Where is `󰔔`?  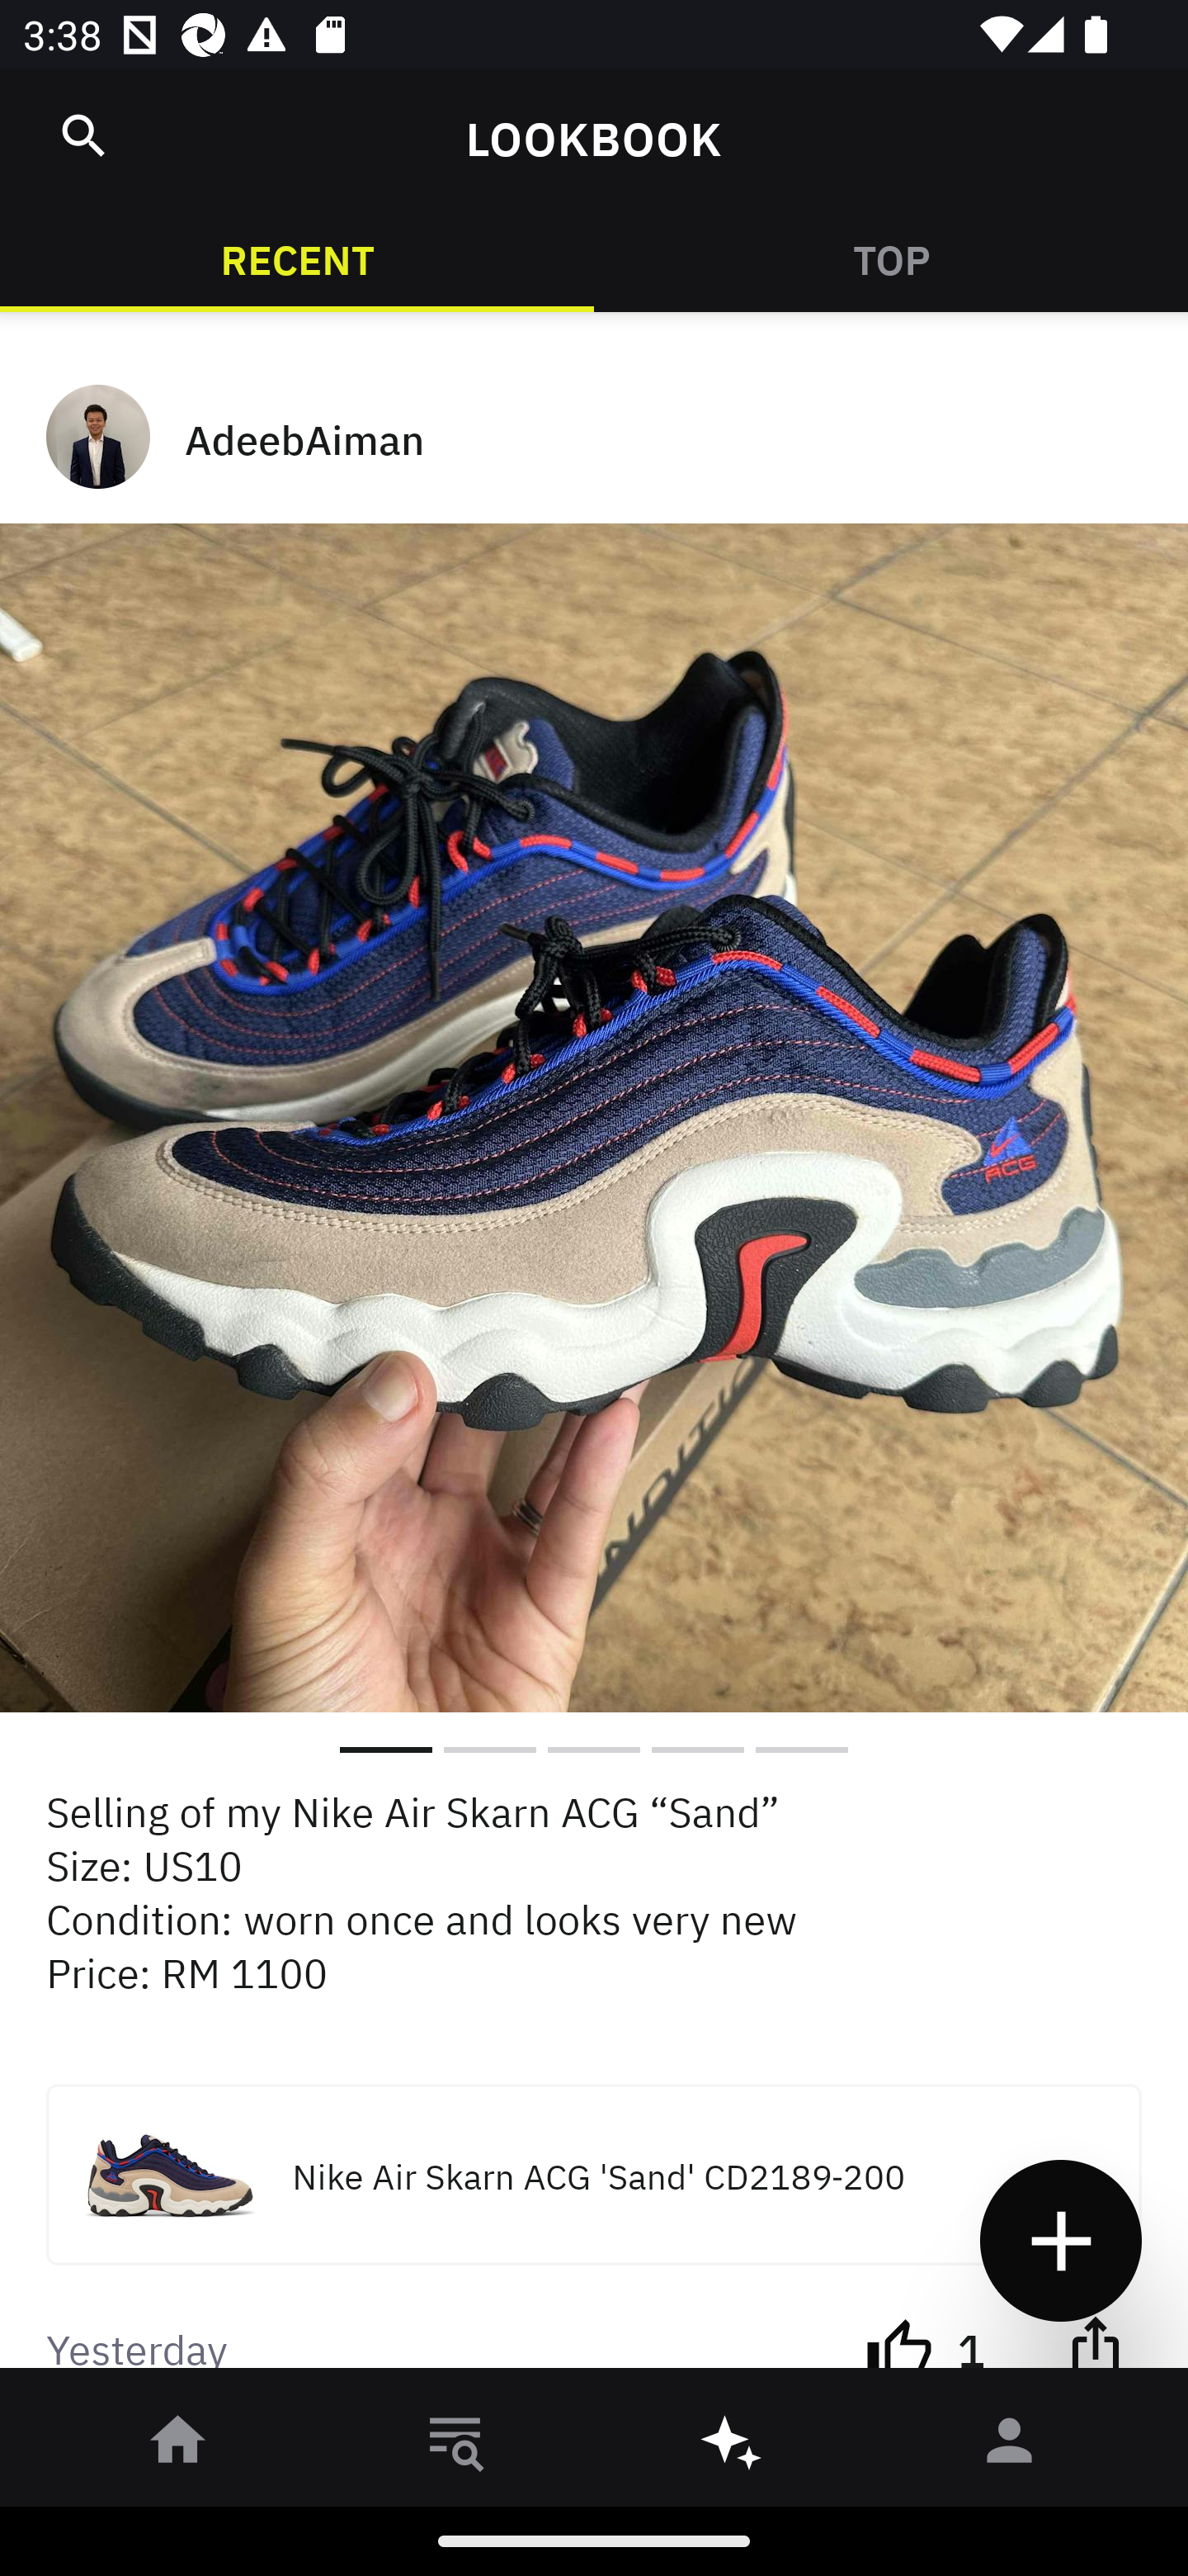
󰔔 is located at coordinates (899, 2343).